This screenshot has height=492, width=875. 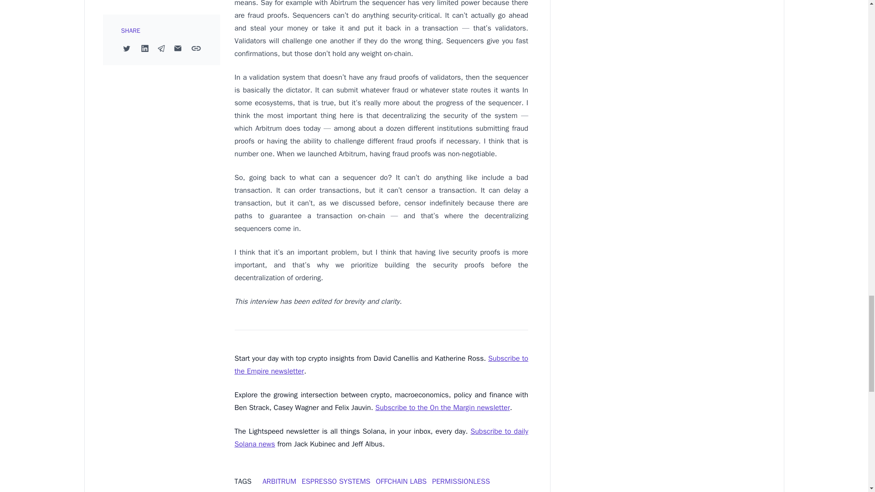 What do you see at coordinates (461, 481) in the screenshot?
I see `PERMISSIONLESS` at bounding box center [461, 481].